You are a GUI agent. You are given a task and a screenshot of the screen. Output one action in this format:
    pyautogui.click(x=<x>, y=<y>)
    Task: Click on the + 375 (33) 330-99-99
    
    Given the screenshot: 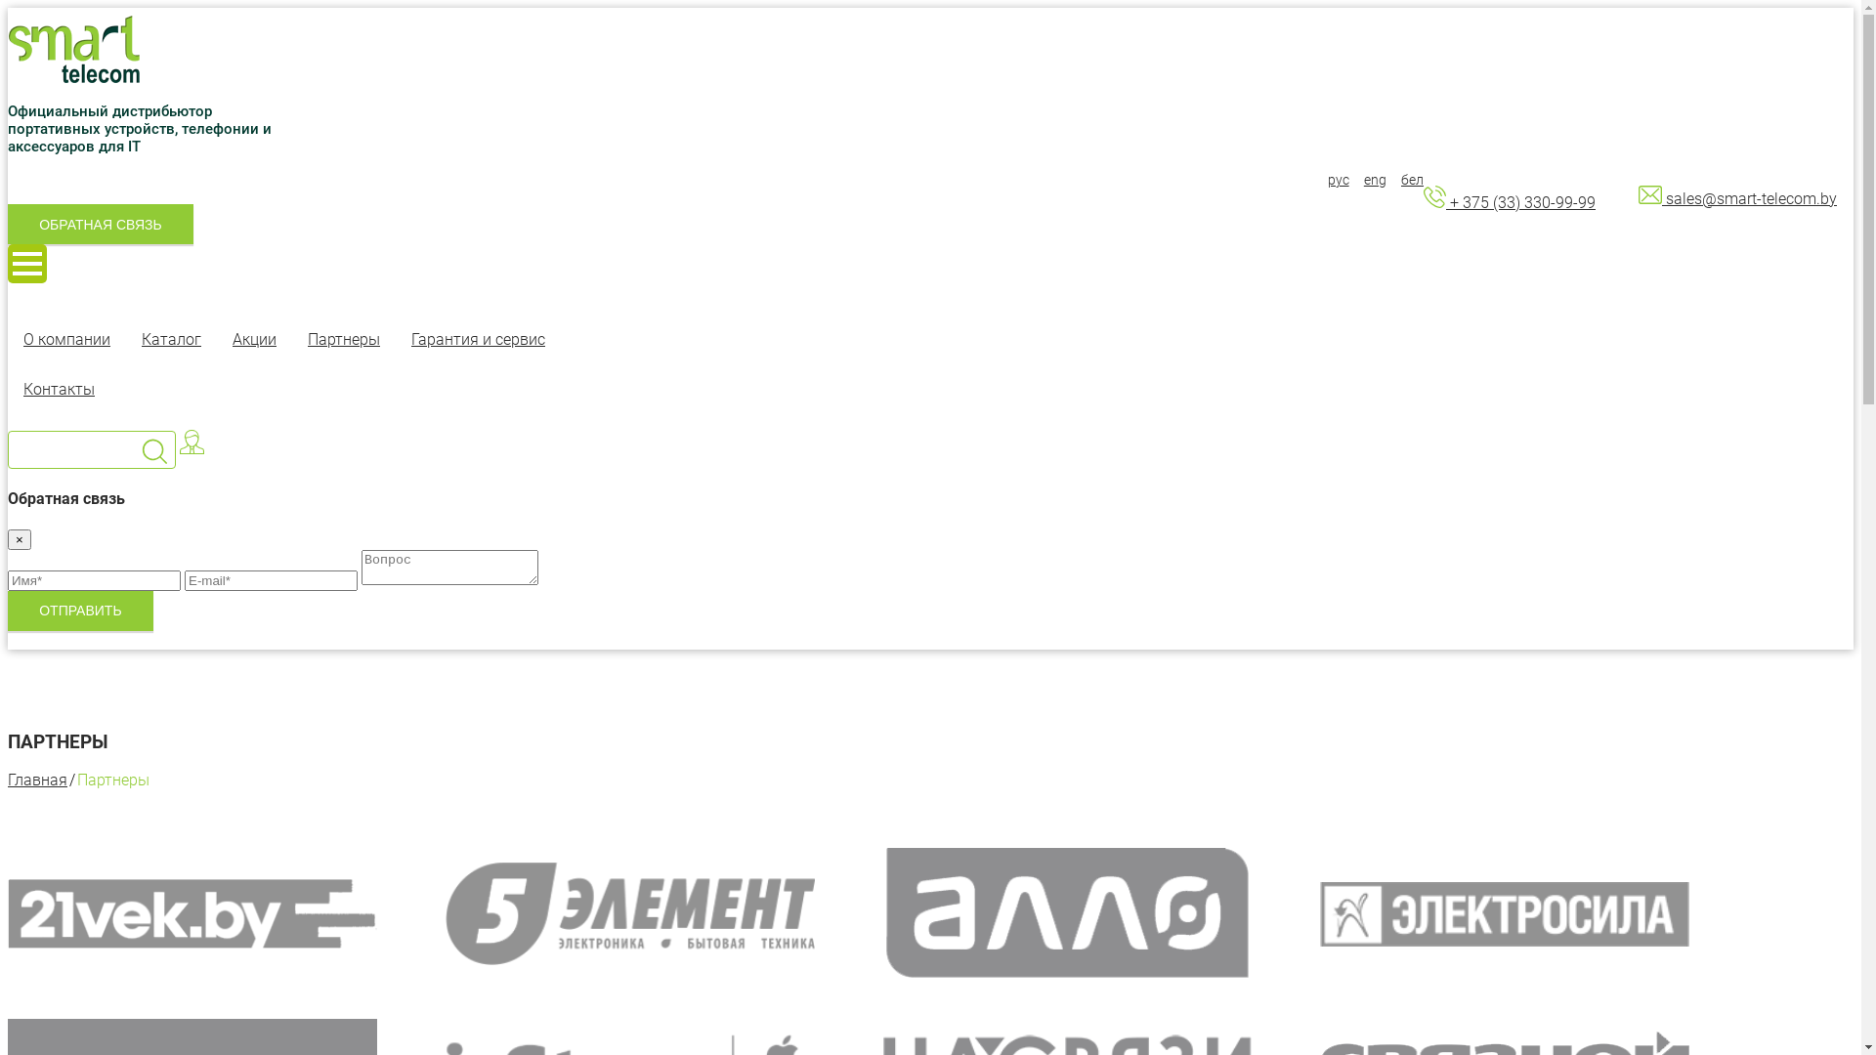 What is the action you would take?
    pyautogui.click(x=1510, y=203)
    